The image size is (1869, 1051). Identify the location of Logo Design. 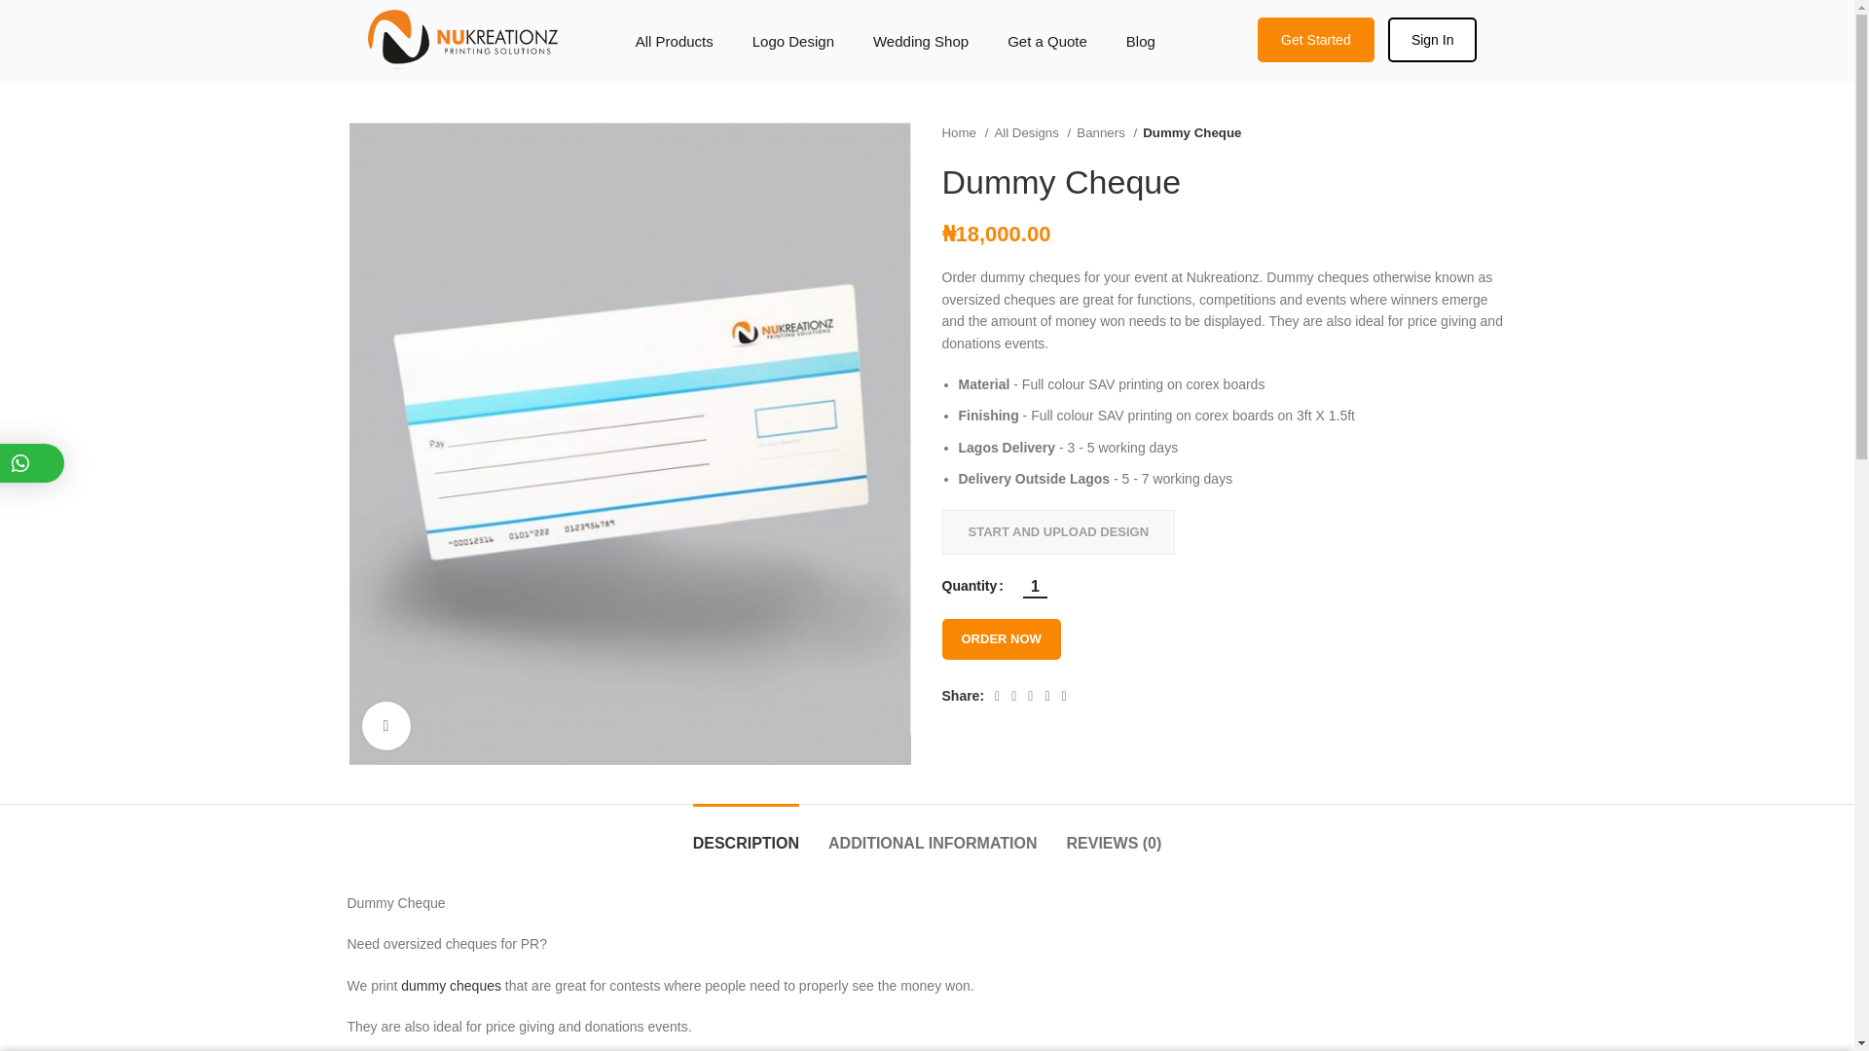
(792, 41).